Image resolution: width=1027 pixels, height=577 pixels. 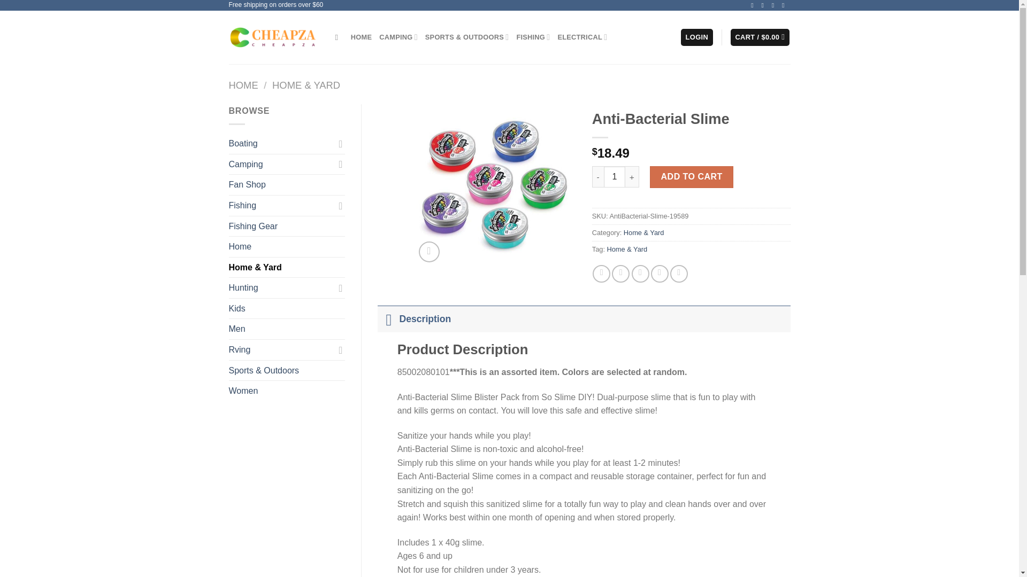 I want to click on Cart, so click(x=760, y=37).